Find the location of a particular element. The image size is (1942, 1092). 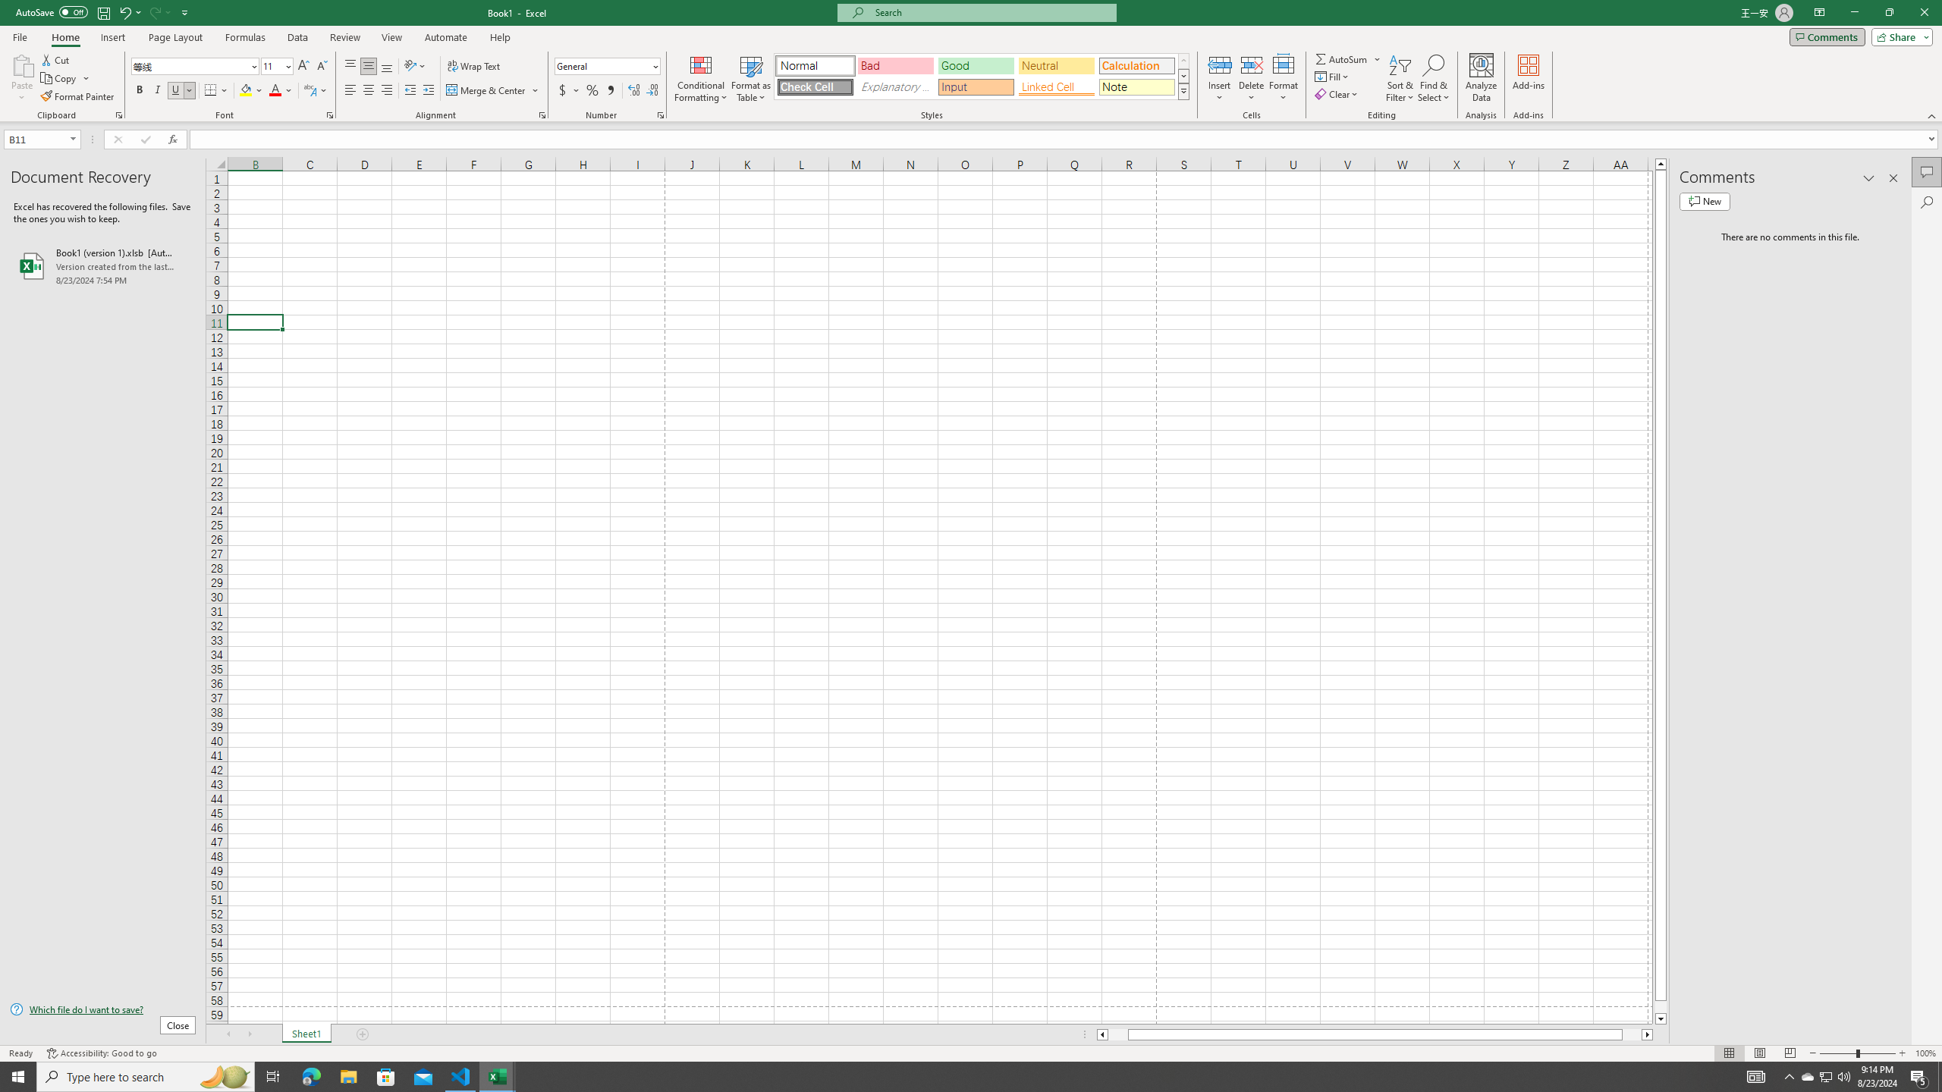

Percent Style is located at coordinates (592, 91).